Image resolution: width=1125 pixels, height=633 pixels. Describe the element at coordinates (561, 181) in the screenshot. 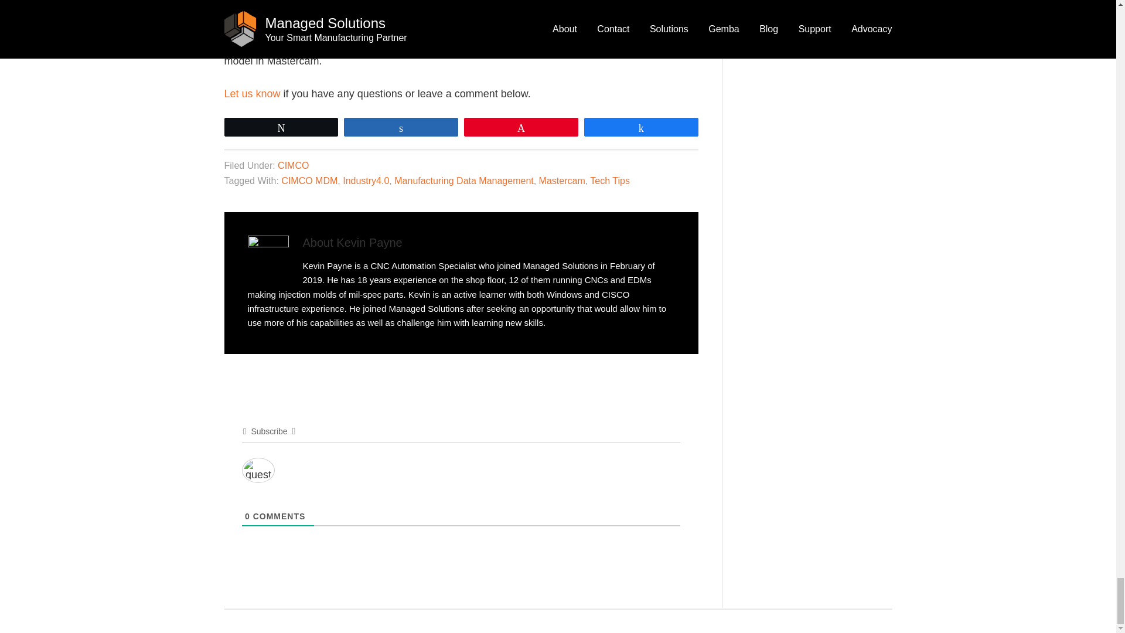

I see `Mastercam` at that location.